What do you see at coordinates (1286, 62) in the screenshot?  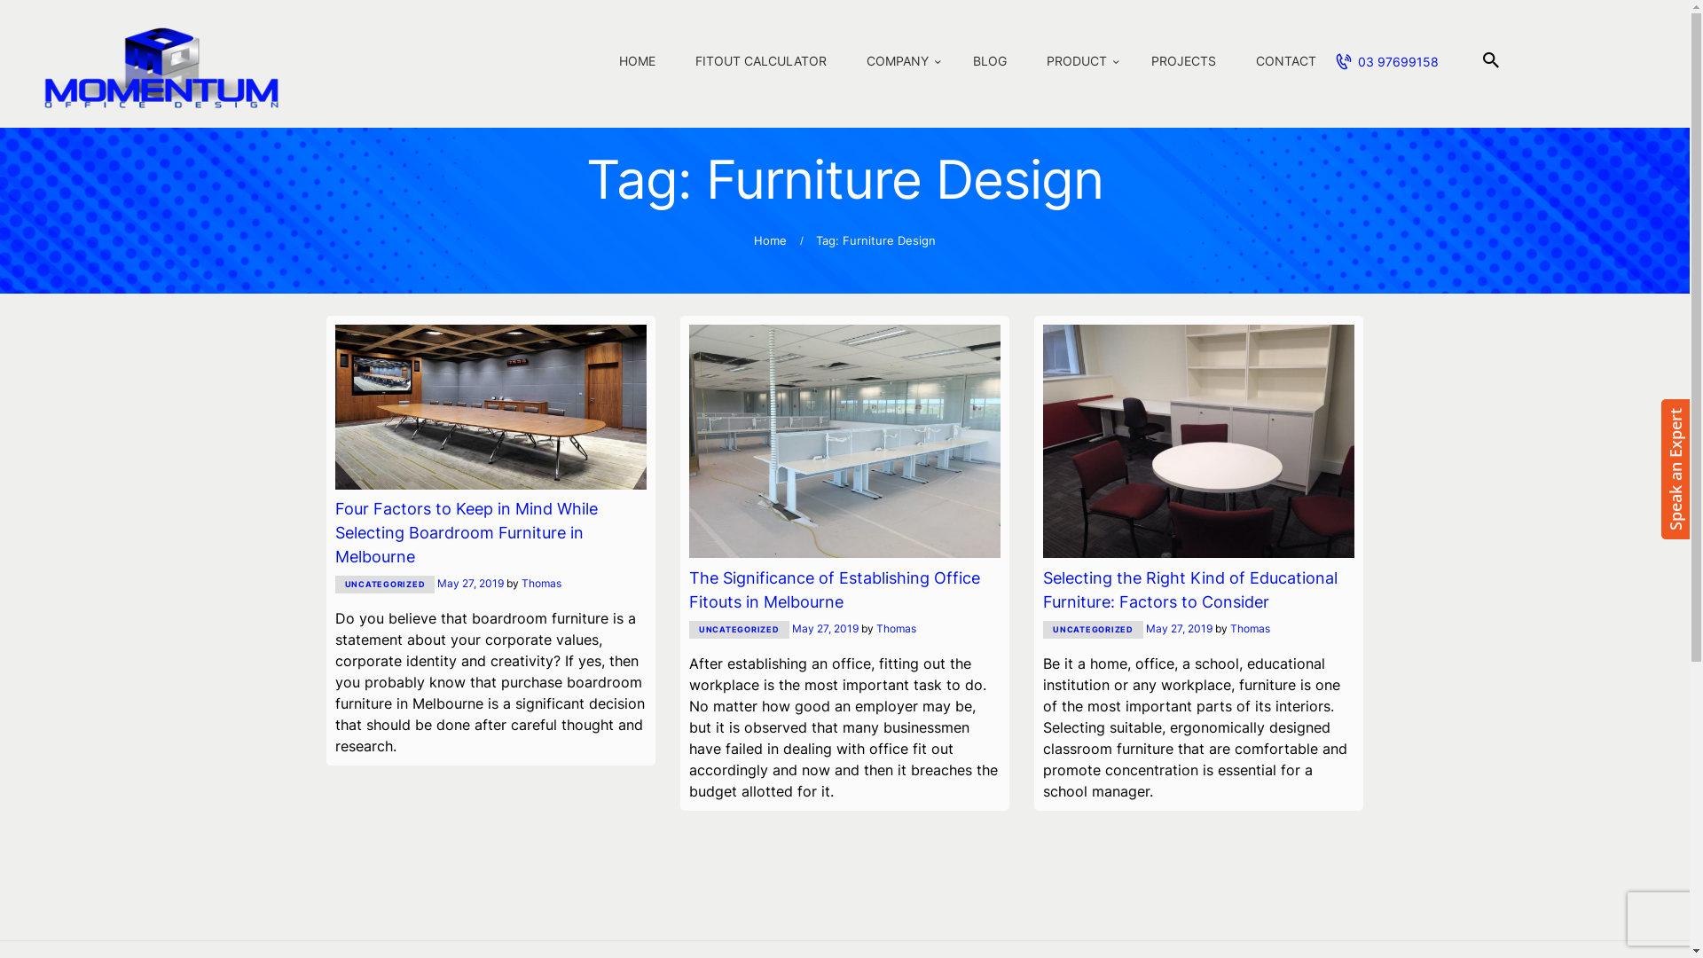 I see `CONTACT` at bounding box center [1286, 62].